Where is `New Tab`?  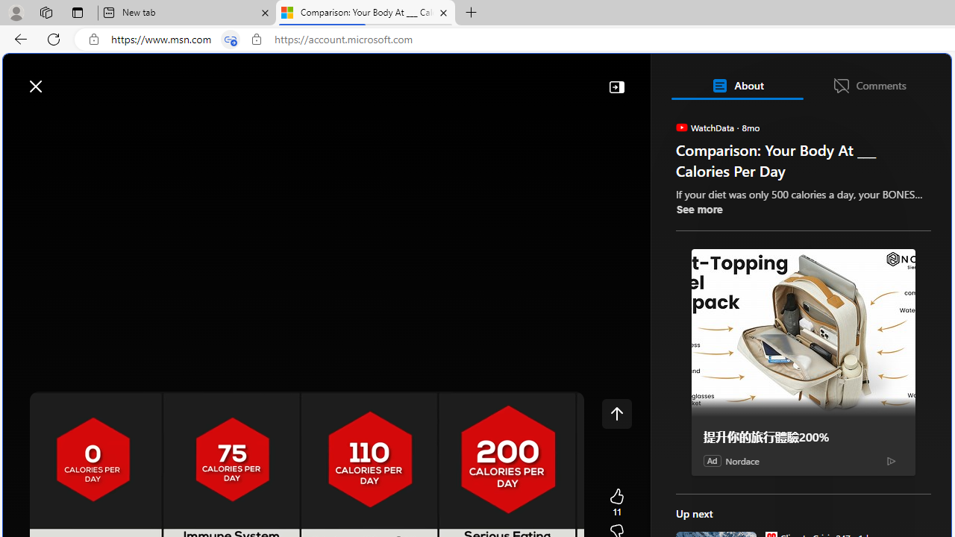
New Tab is located at coordinates (472, 13).